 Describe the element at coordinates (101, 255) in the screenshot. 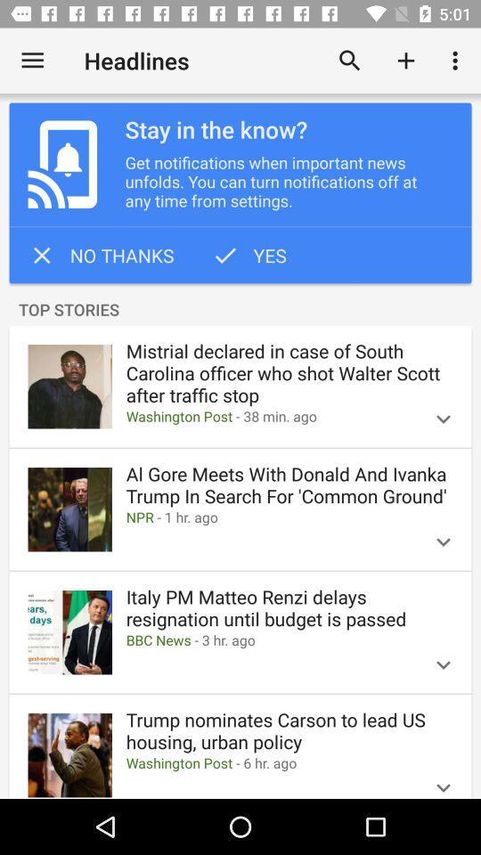

I see `turn off the no thanks` at that location.